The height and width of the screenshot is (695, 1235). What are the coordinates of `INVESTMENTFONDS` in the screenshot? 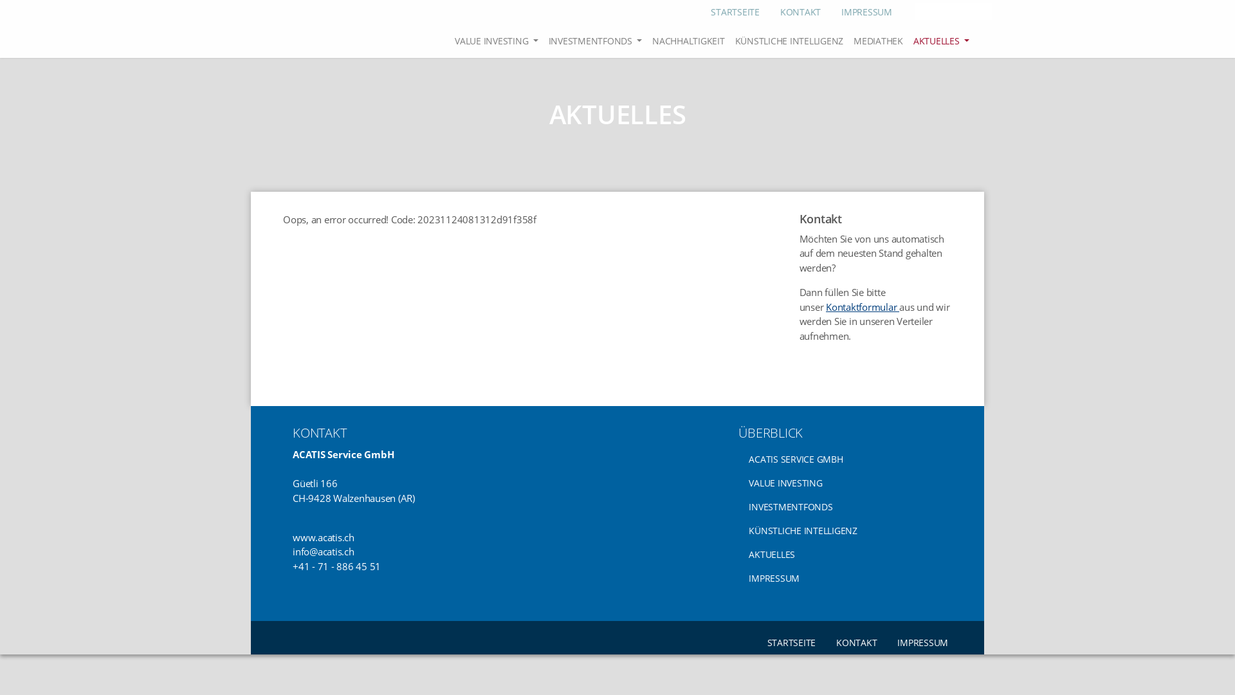 It's located at (840, 507).